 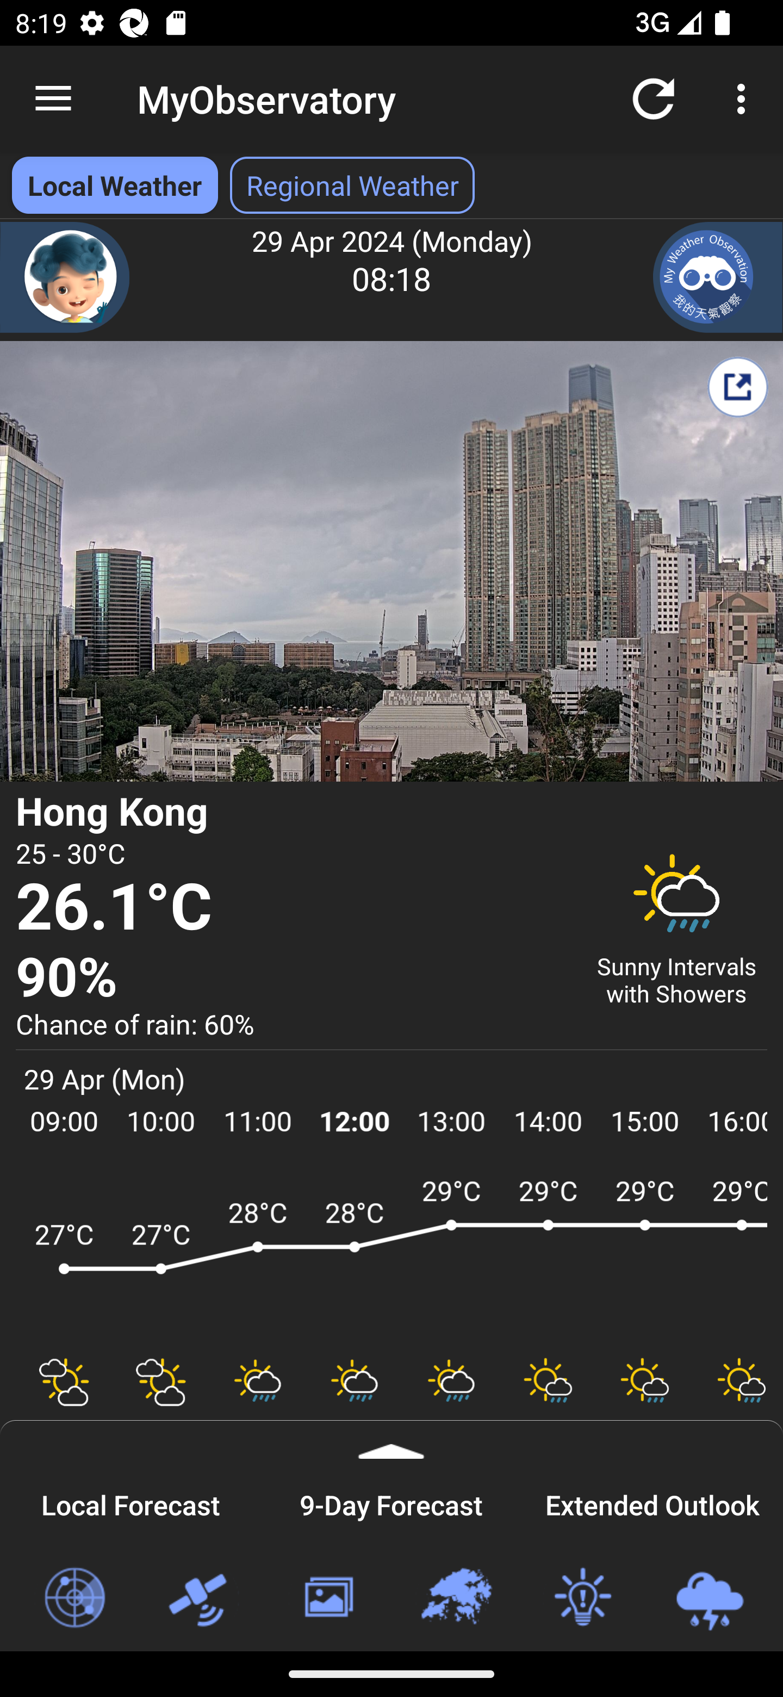 I want to click on Navigate up, so click(x=53, y=99).